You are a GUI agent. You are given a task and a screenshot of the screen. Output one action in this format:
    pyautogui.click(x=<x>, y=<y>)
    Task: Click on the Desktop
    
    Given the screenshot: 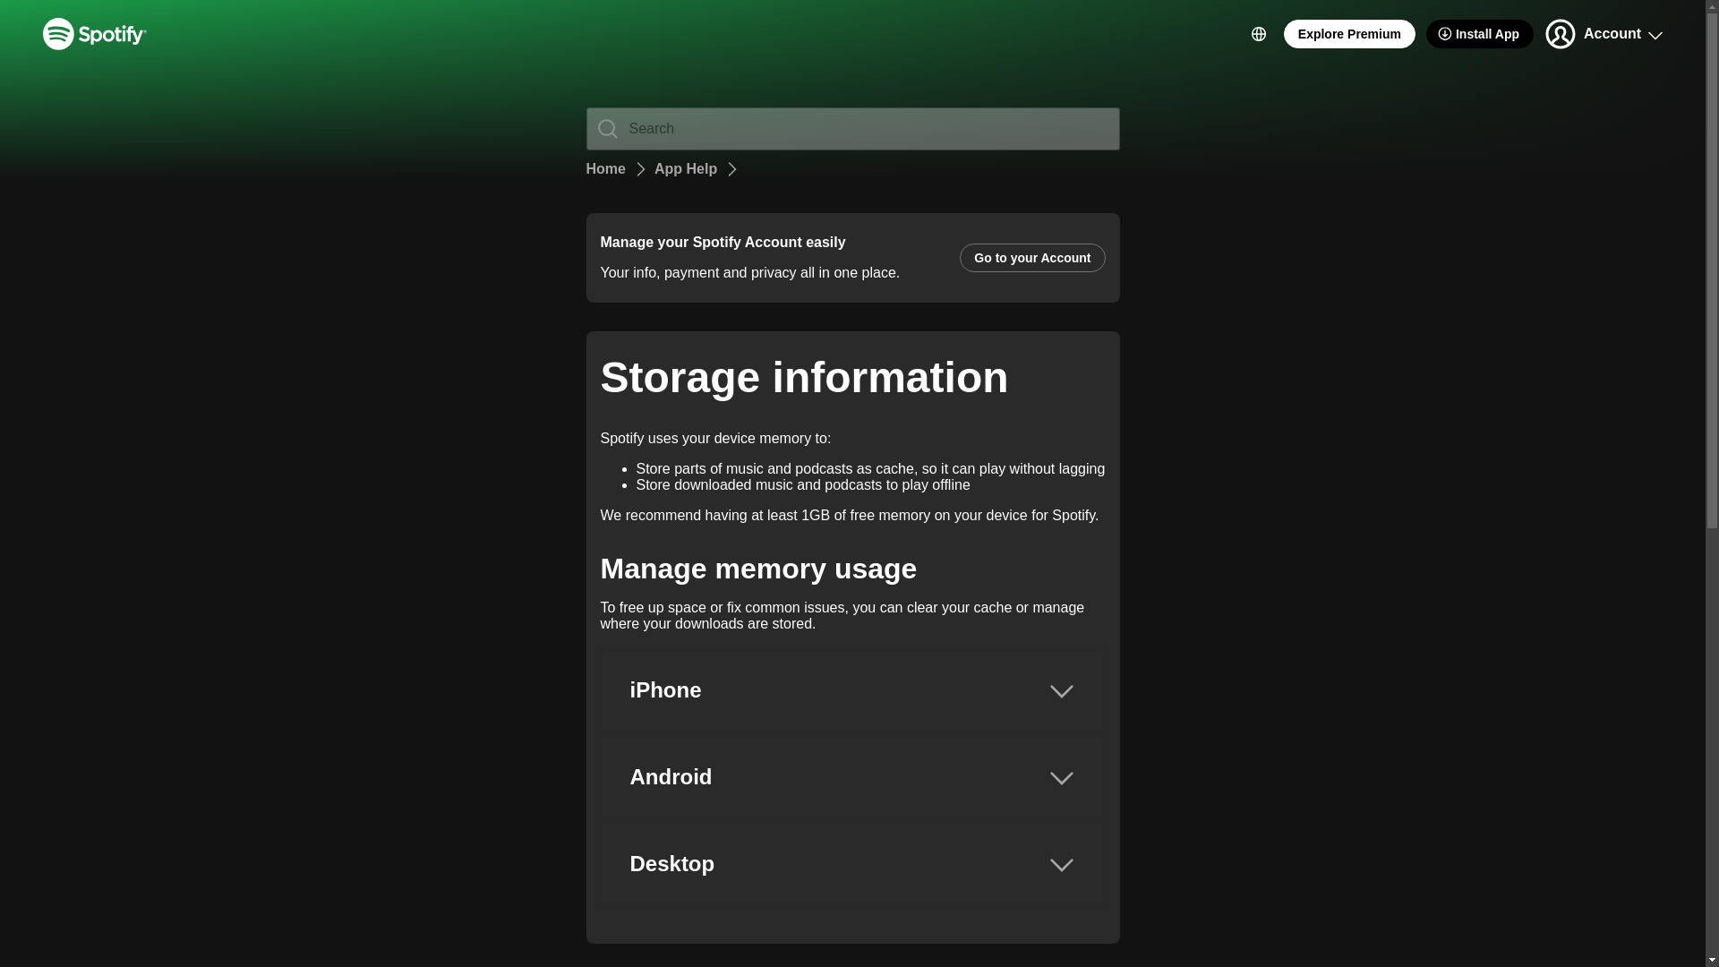 What is the action you would take?
    pyautogui.click(x=853, y=863)
    